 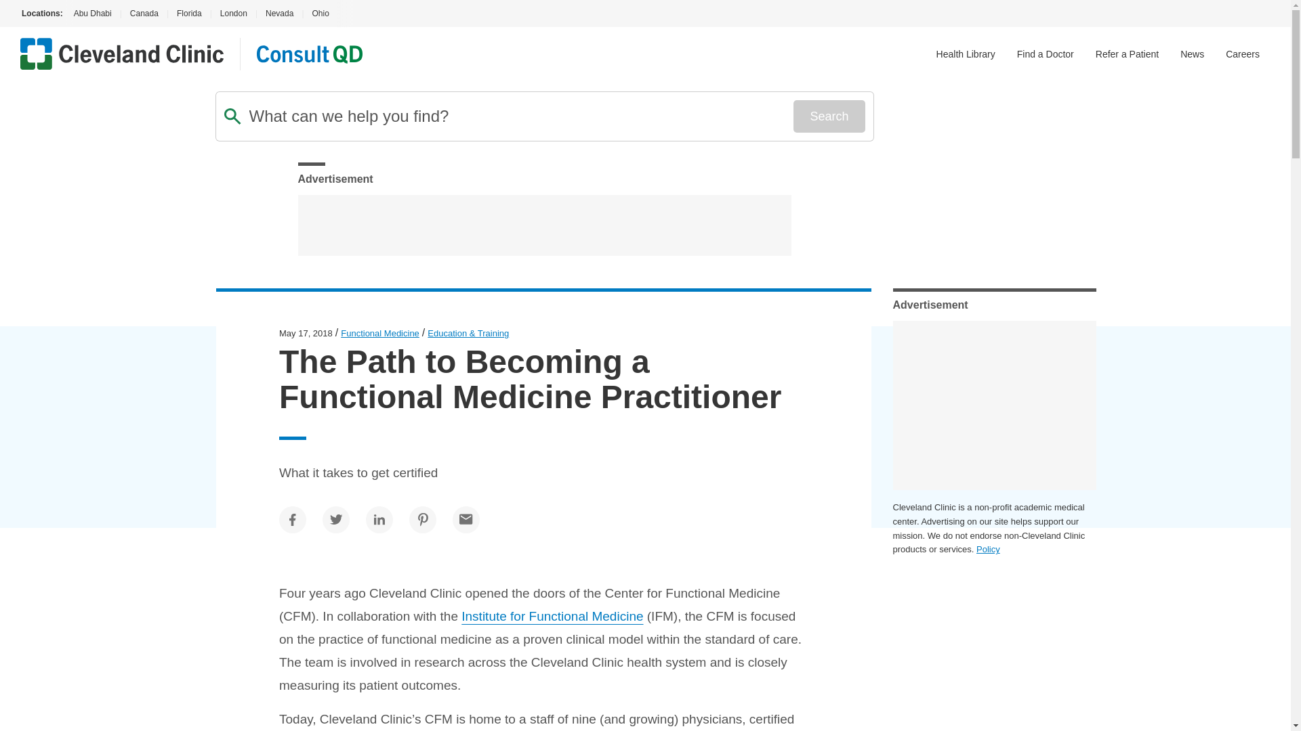 What do you see at coordinates (552, 616) in the screenshot?
I see `Institute for Functional Medicine` at bounding box center [552, 616].